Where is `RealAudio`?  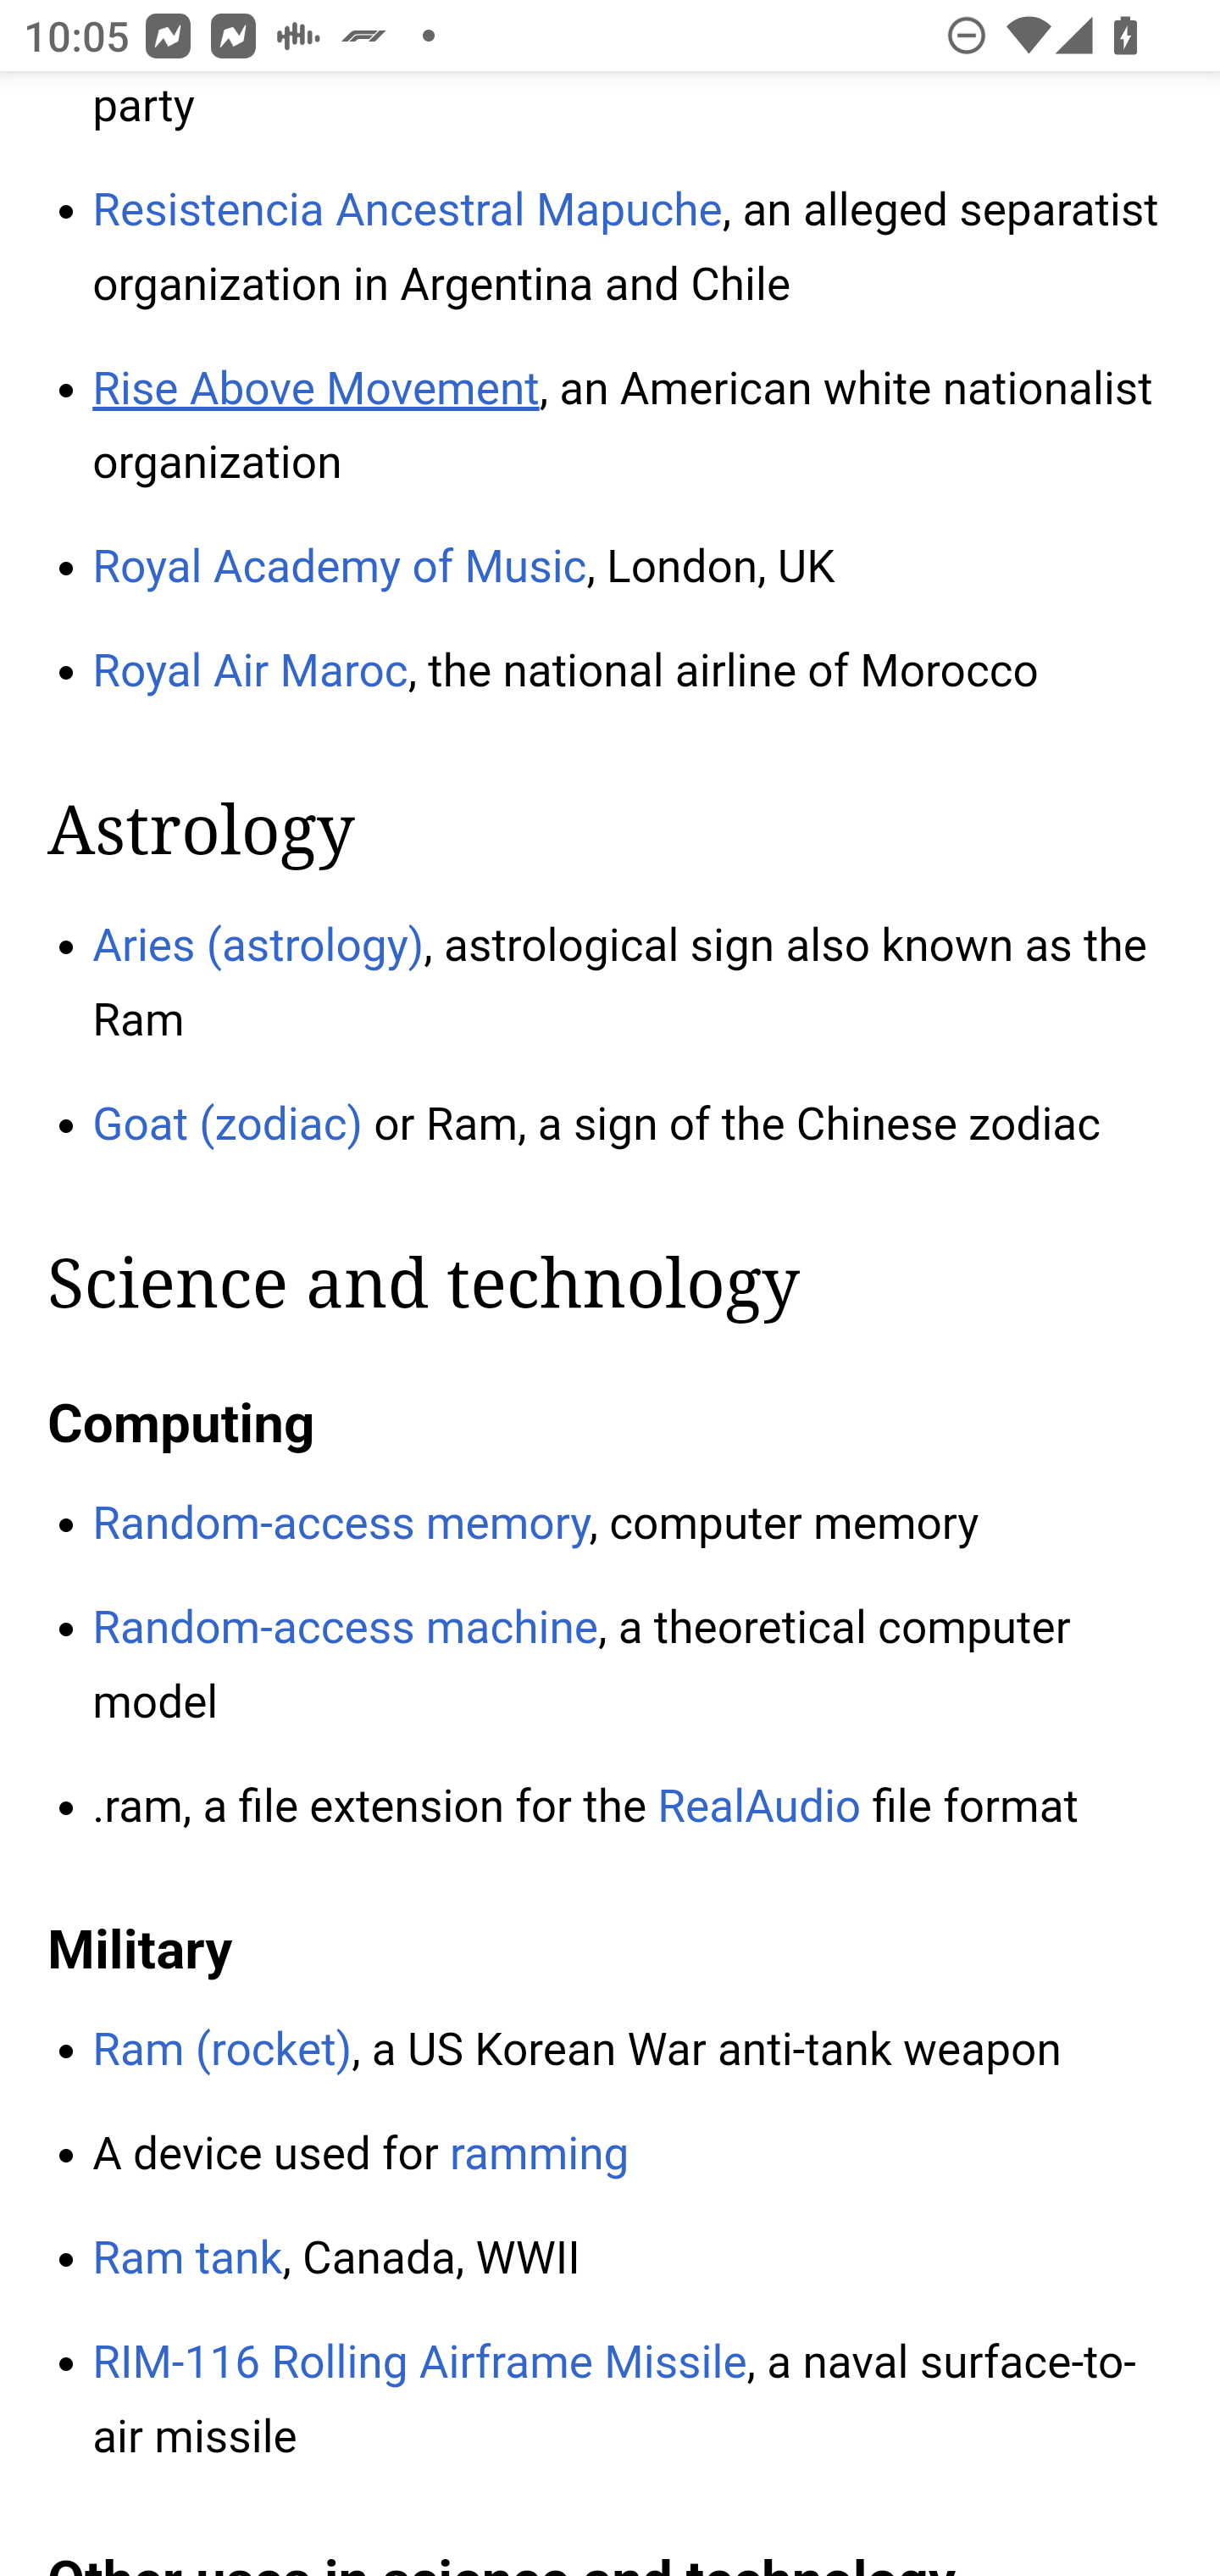
RealAudio is located at coordinates (759, 1807).